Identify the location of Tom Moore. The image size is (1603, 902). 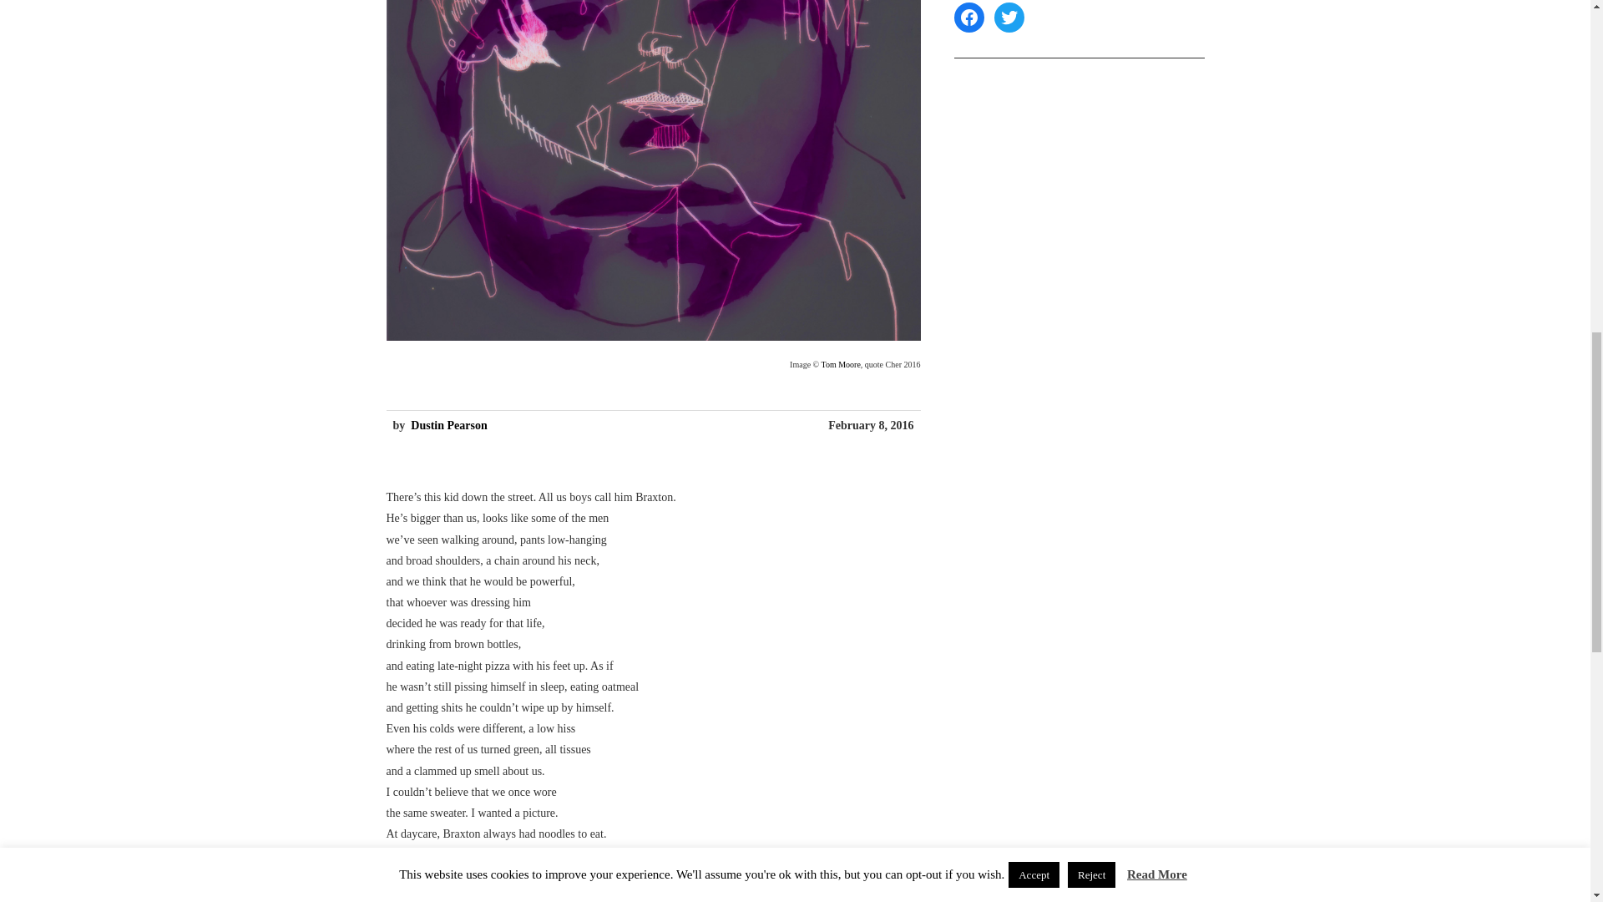
(840, 364).